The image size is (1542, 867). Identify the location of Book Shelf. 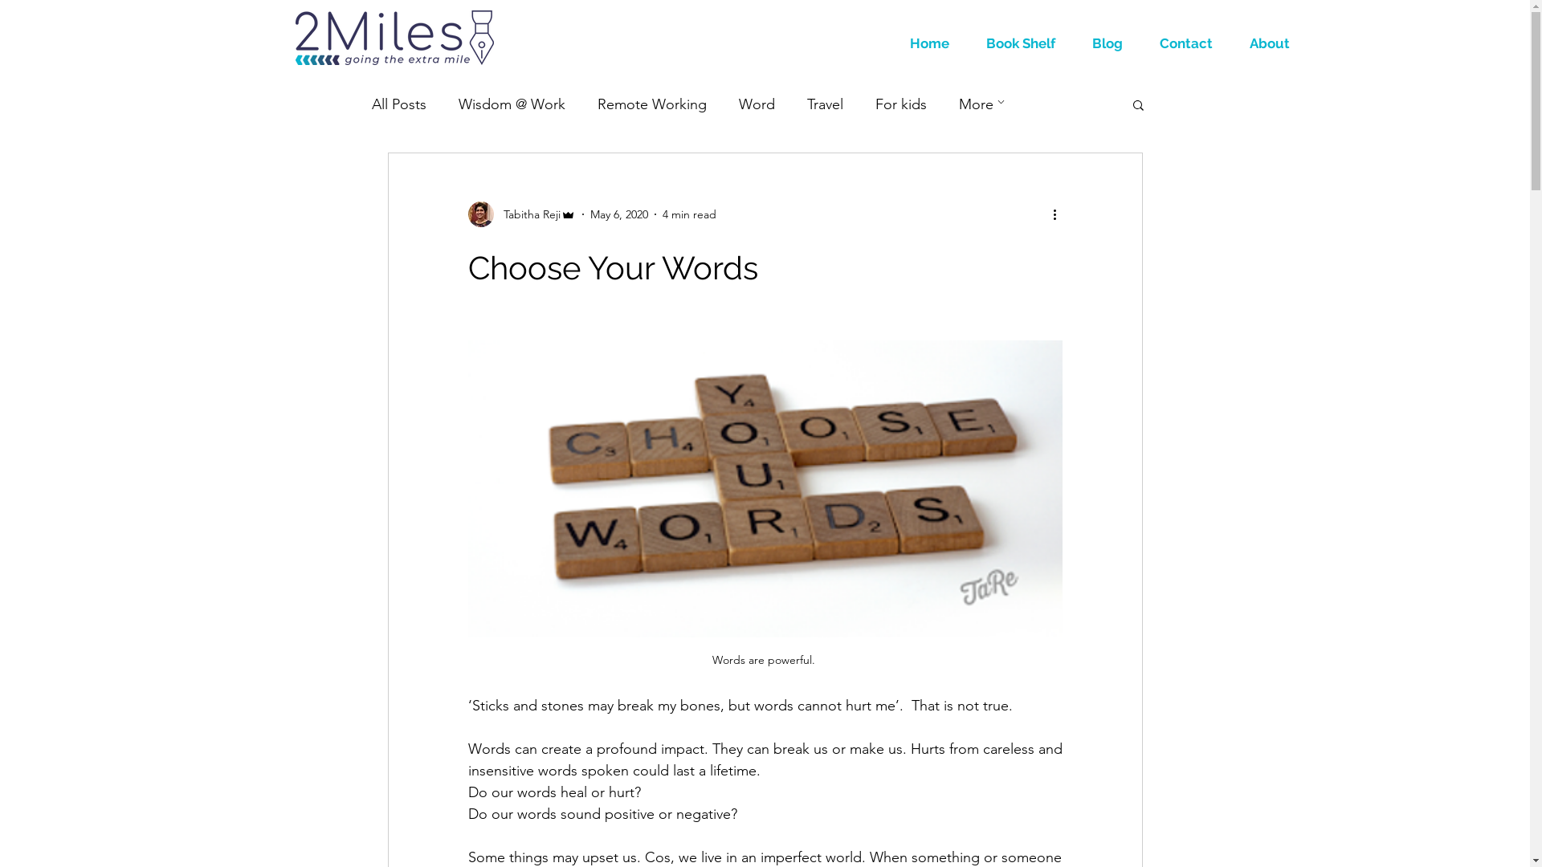
(1021, 43).